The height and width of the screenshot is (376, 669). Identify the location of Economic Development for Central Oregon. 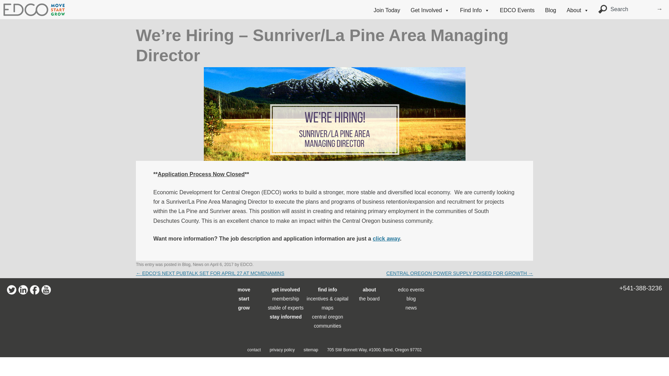
(34, 14).